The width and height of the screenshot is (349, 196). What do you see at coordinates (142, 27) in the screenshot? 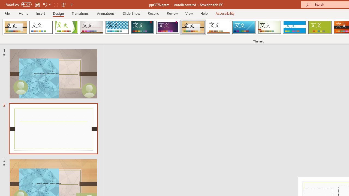
I see `Ion` at bounding box center [142, 27].